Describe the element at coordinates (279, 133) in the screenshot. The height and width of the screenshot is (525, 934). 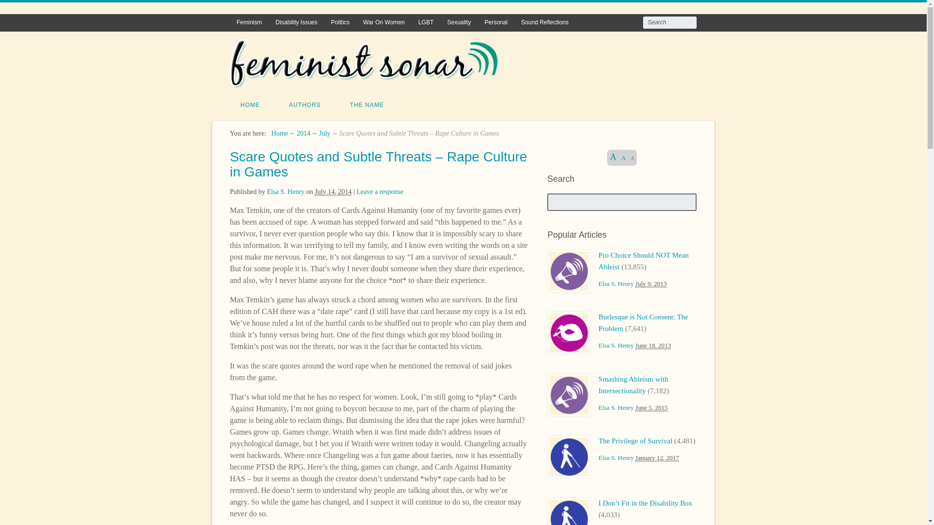
I see `Feminist Sonar` at that location.